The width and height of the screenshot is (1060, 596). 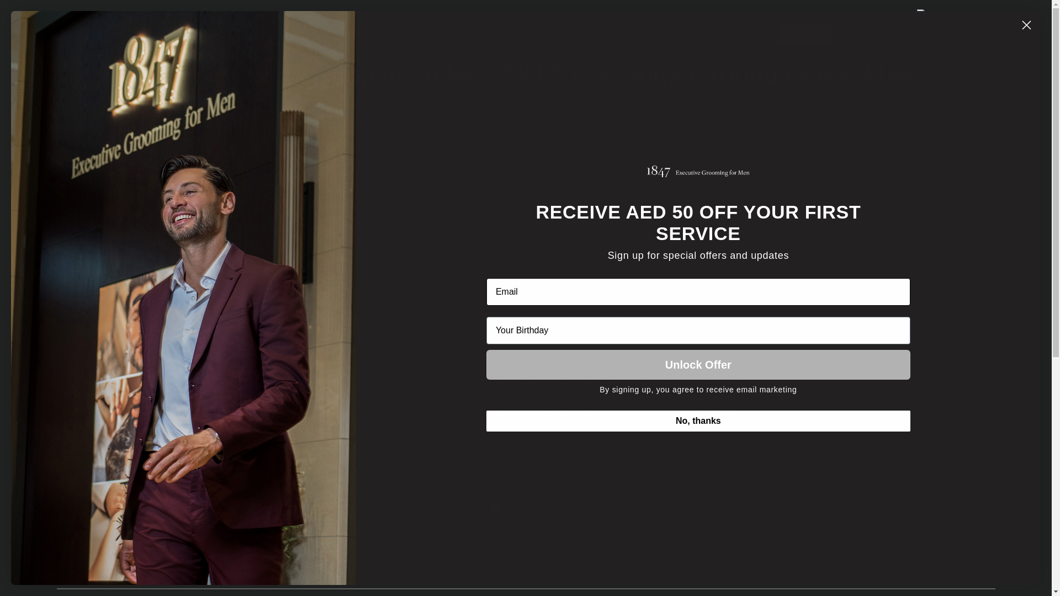 What do you see at coordinates (932, 14) in the screenshot?
I see `UAE` at bounding box center [932, 14].